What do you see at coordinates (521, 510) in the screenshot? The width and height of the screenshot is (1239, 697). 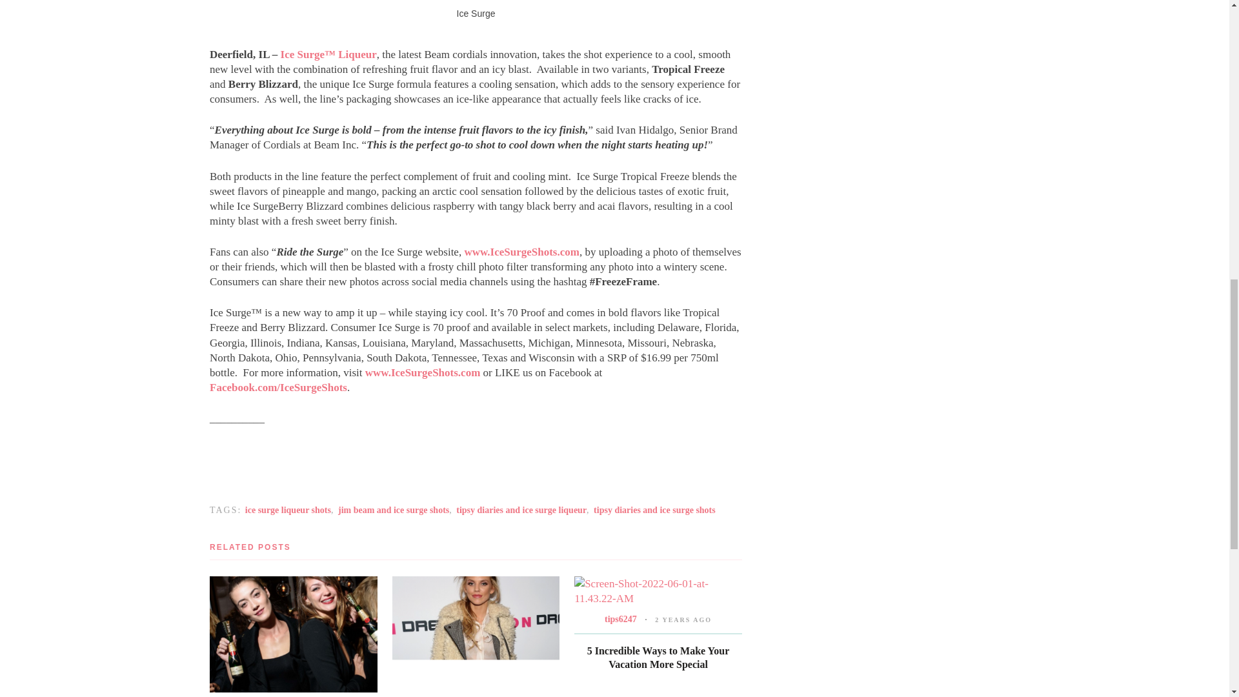 I see `tipsy diaries and ice surge liqueur` at bounding box center [521, 510].